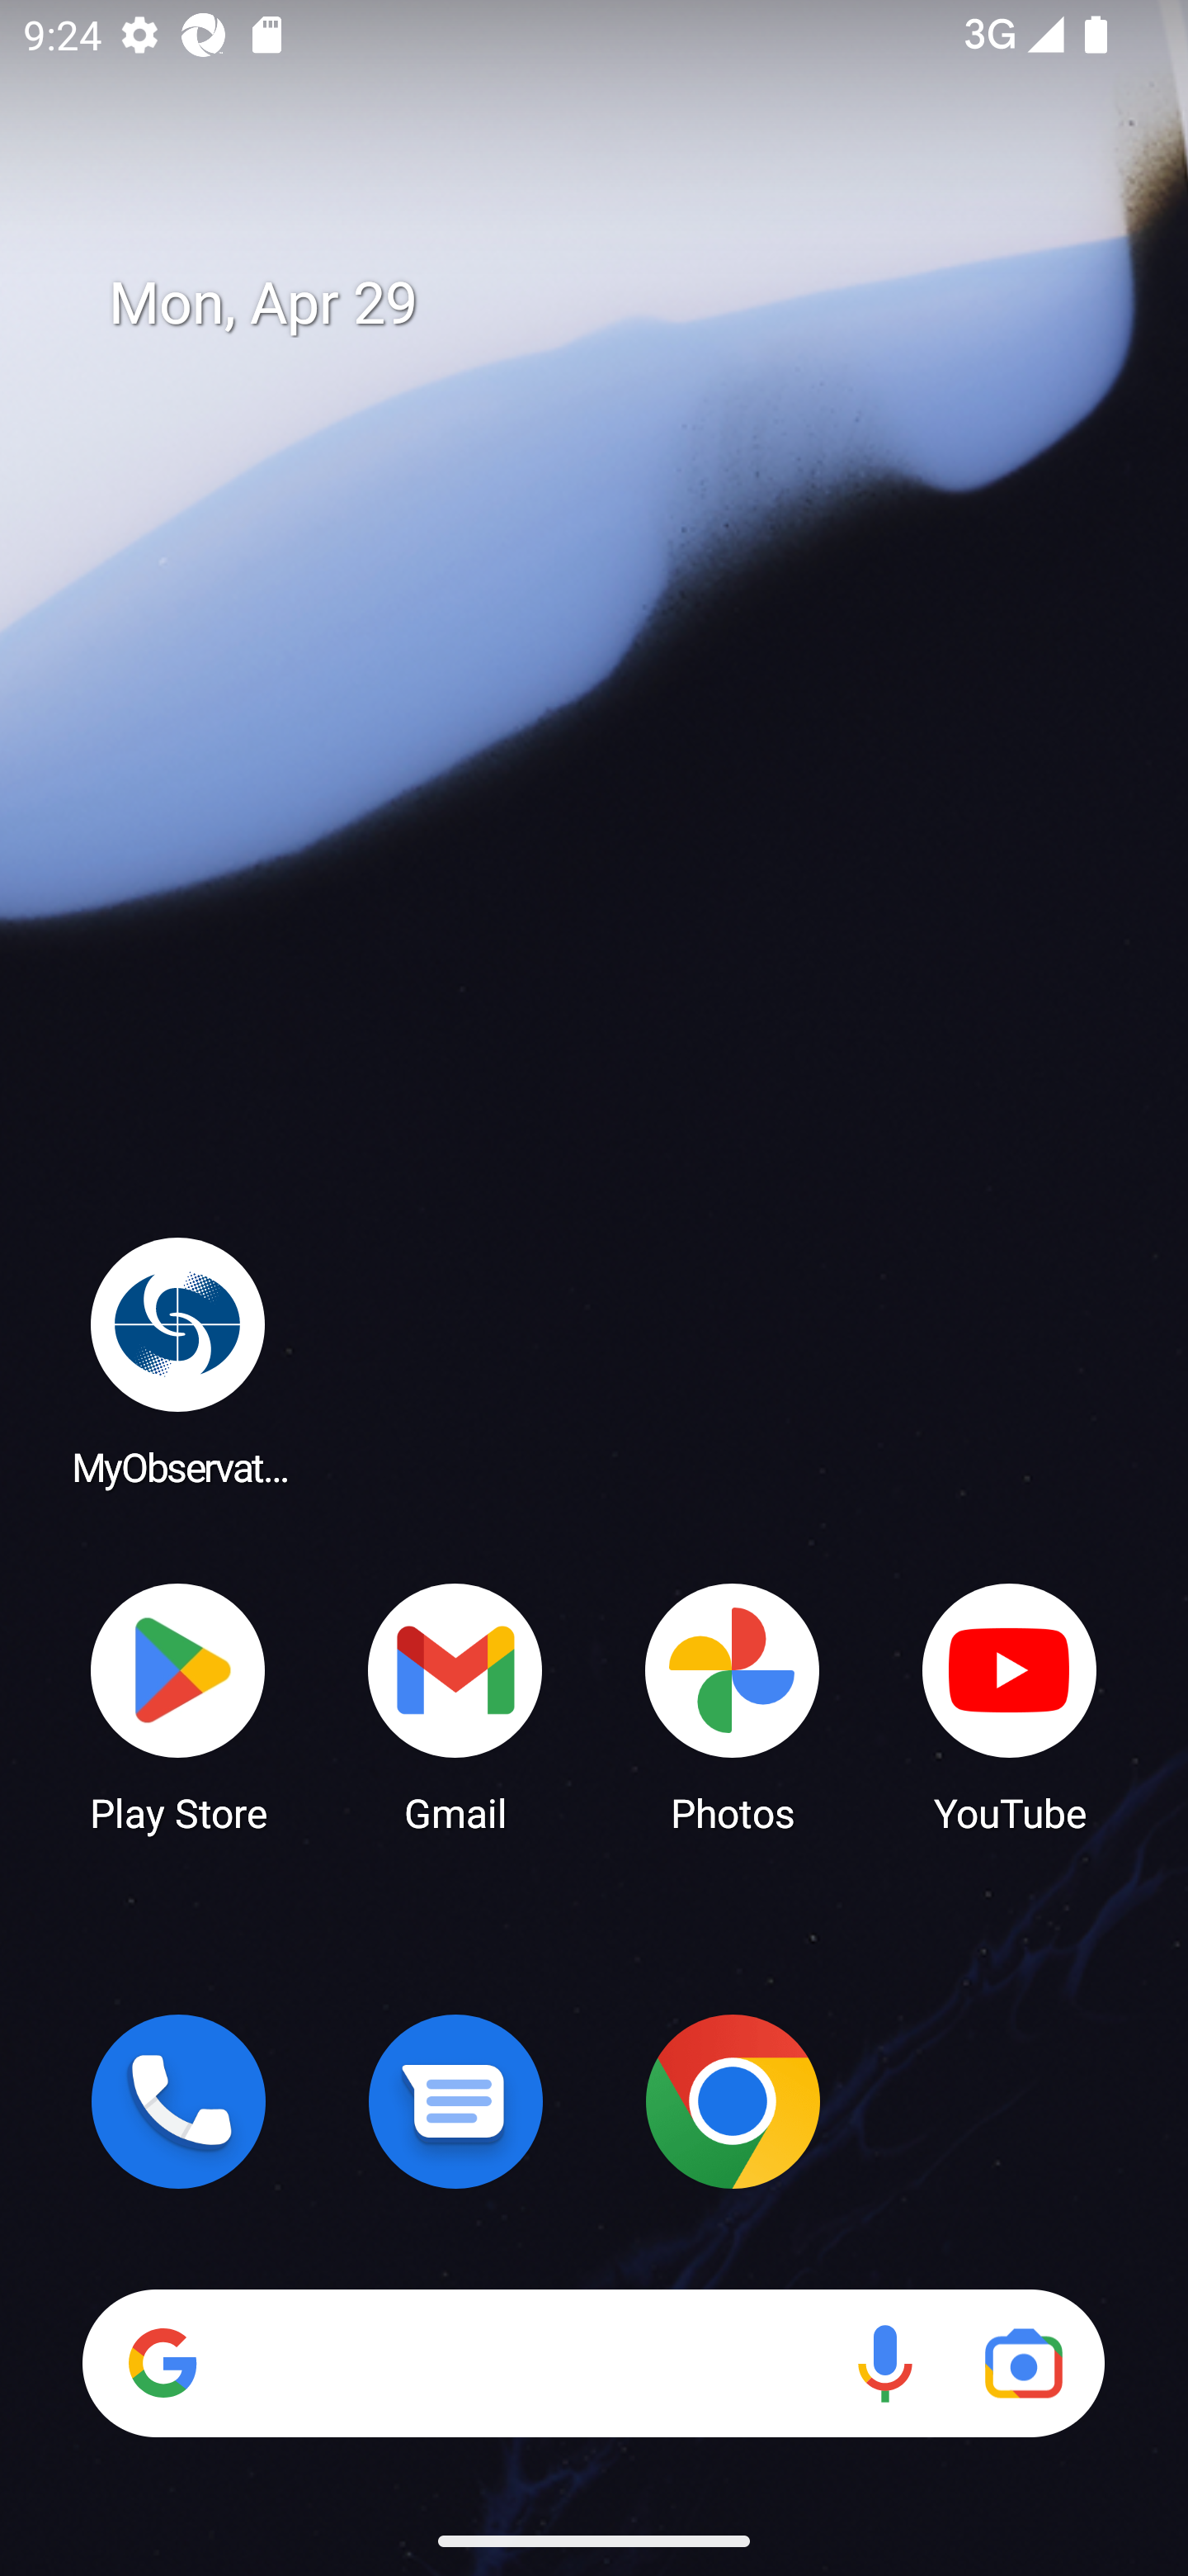 Image resolution: width=1188 pixels, height=2576 pixels. What do you see at coordinates (178, 1706) in the screenshot?
I see `Play Store` at bounding box center [178, 1706].